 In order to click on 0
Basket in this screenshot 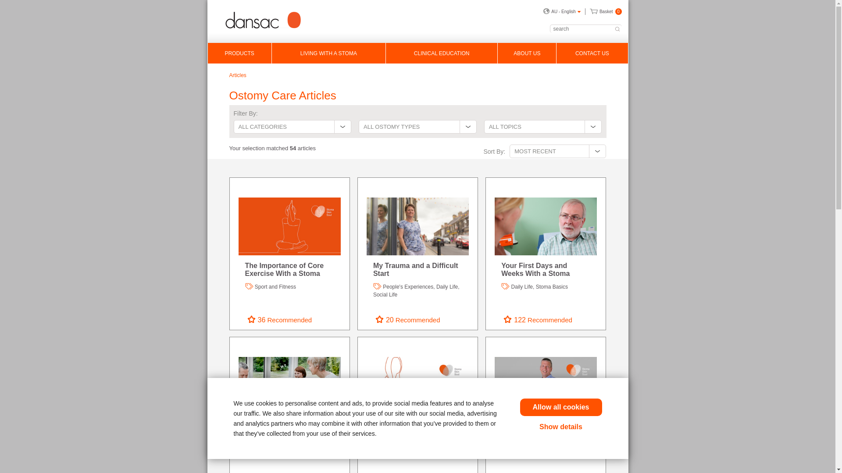, I will do `click(606, 11)`.